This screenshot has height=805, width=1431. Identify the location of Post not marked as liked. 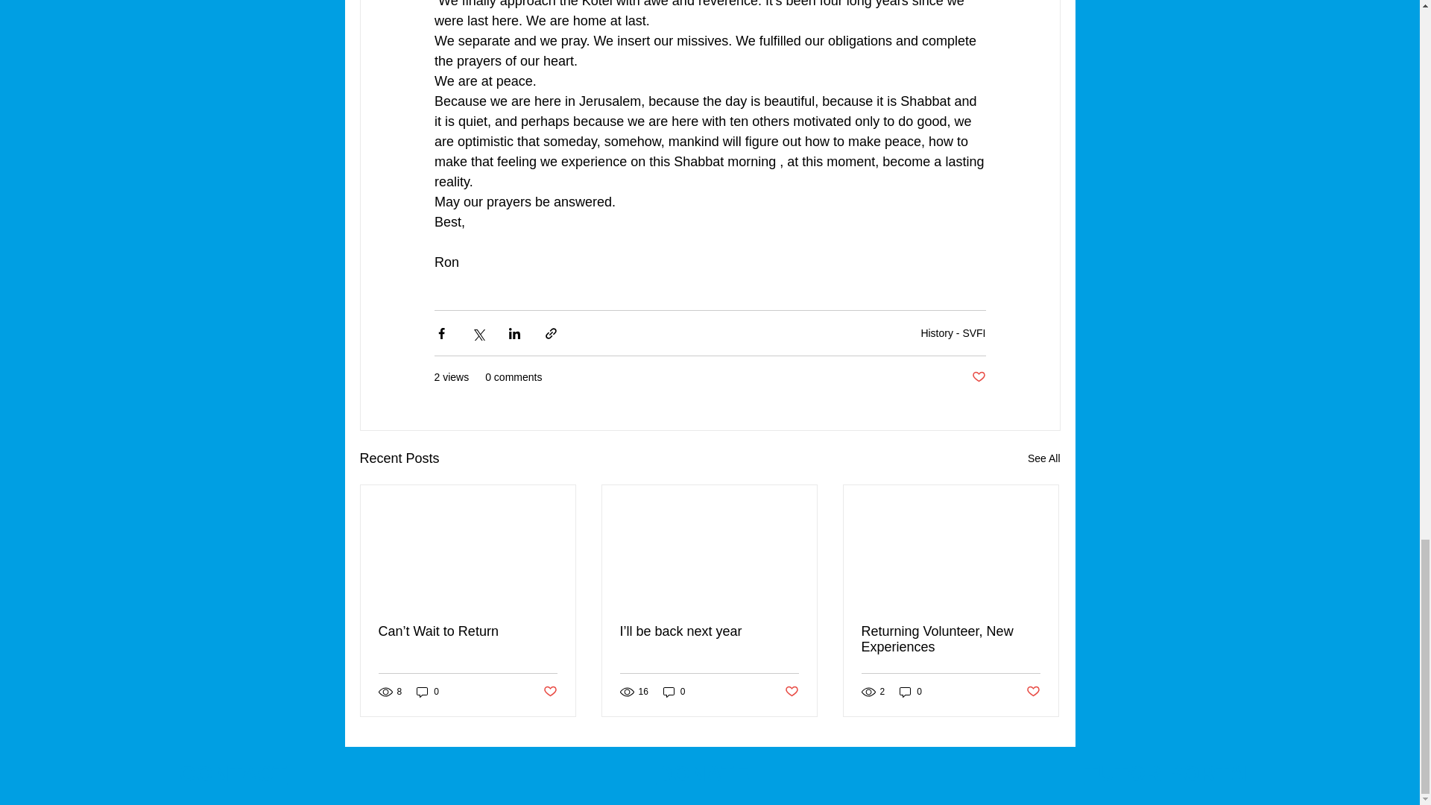
(978, 377).